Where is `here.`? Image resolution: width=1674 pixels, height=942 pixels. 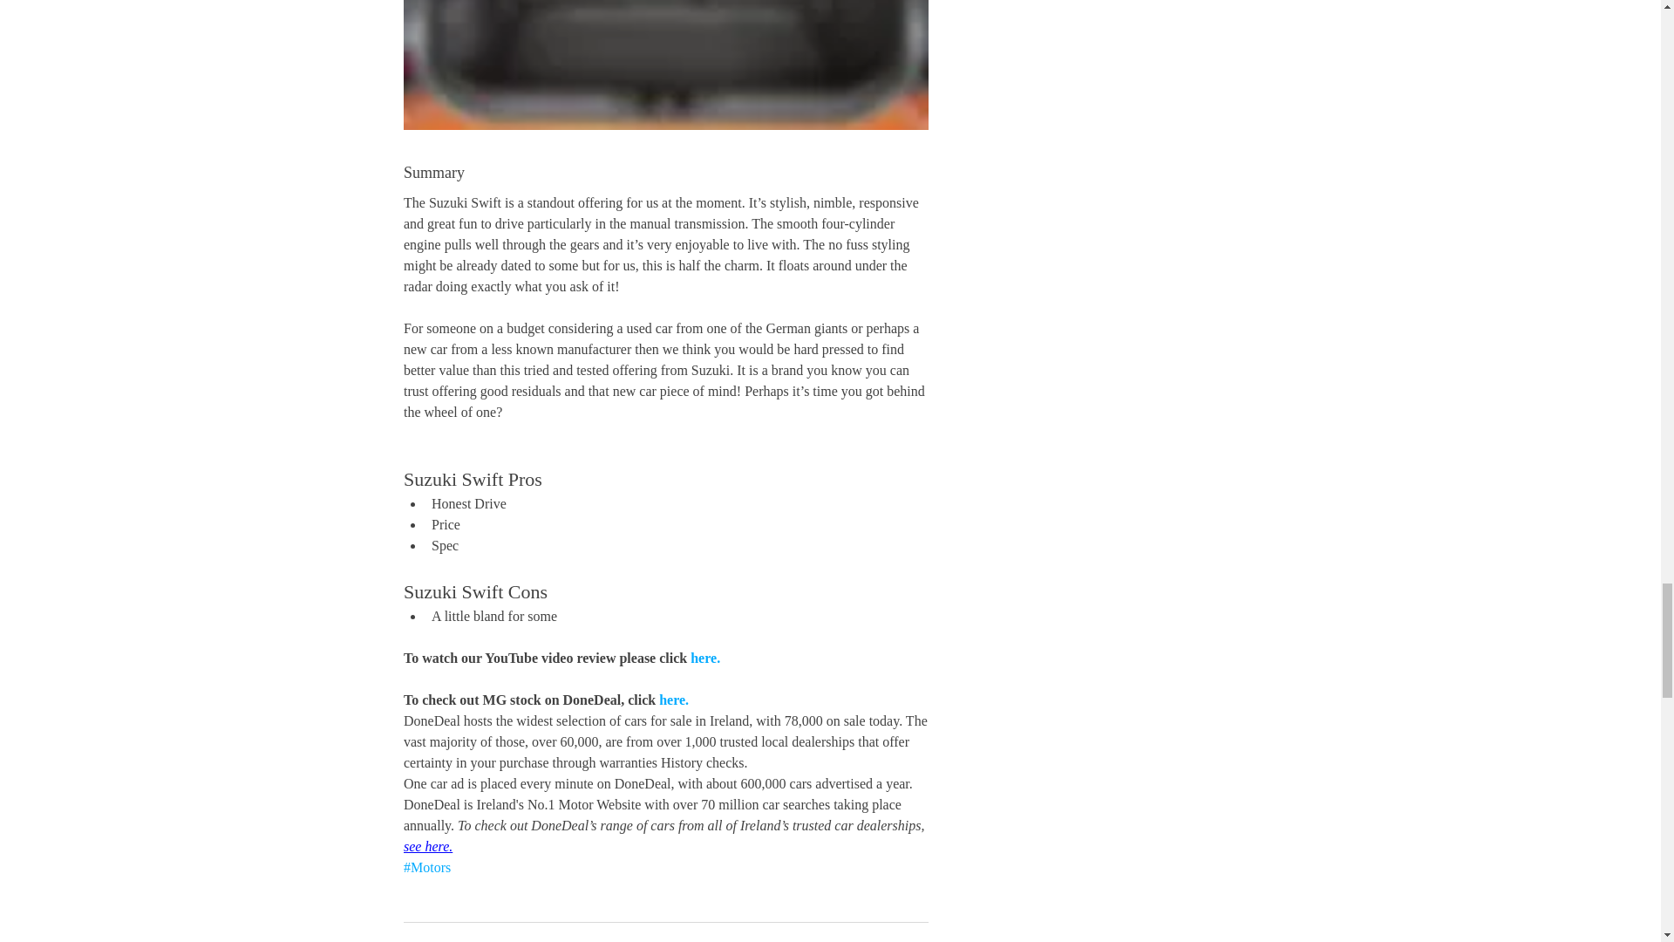
here. is located at coordinates (704, 658).